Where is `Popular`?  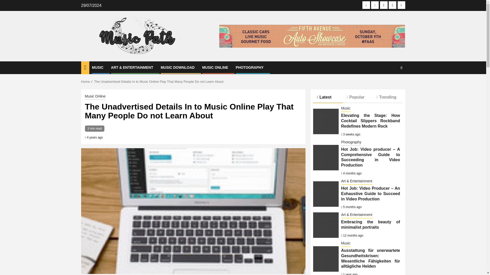
Popular is located at coordinates (358, 97).